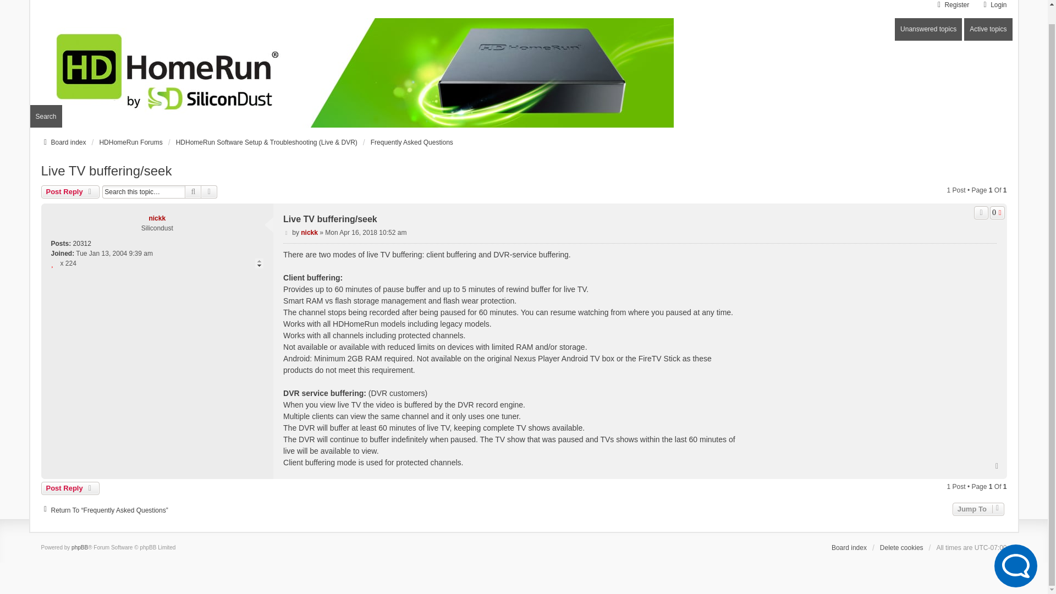 This screenshot has width=1056, height=594. Describe the element at coordinates (209, 191) in the screenshot. I see `Advanced Search` at that location.